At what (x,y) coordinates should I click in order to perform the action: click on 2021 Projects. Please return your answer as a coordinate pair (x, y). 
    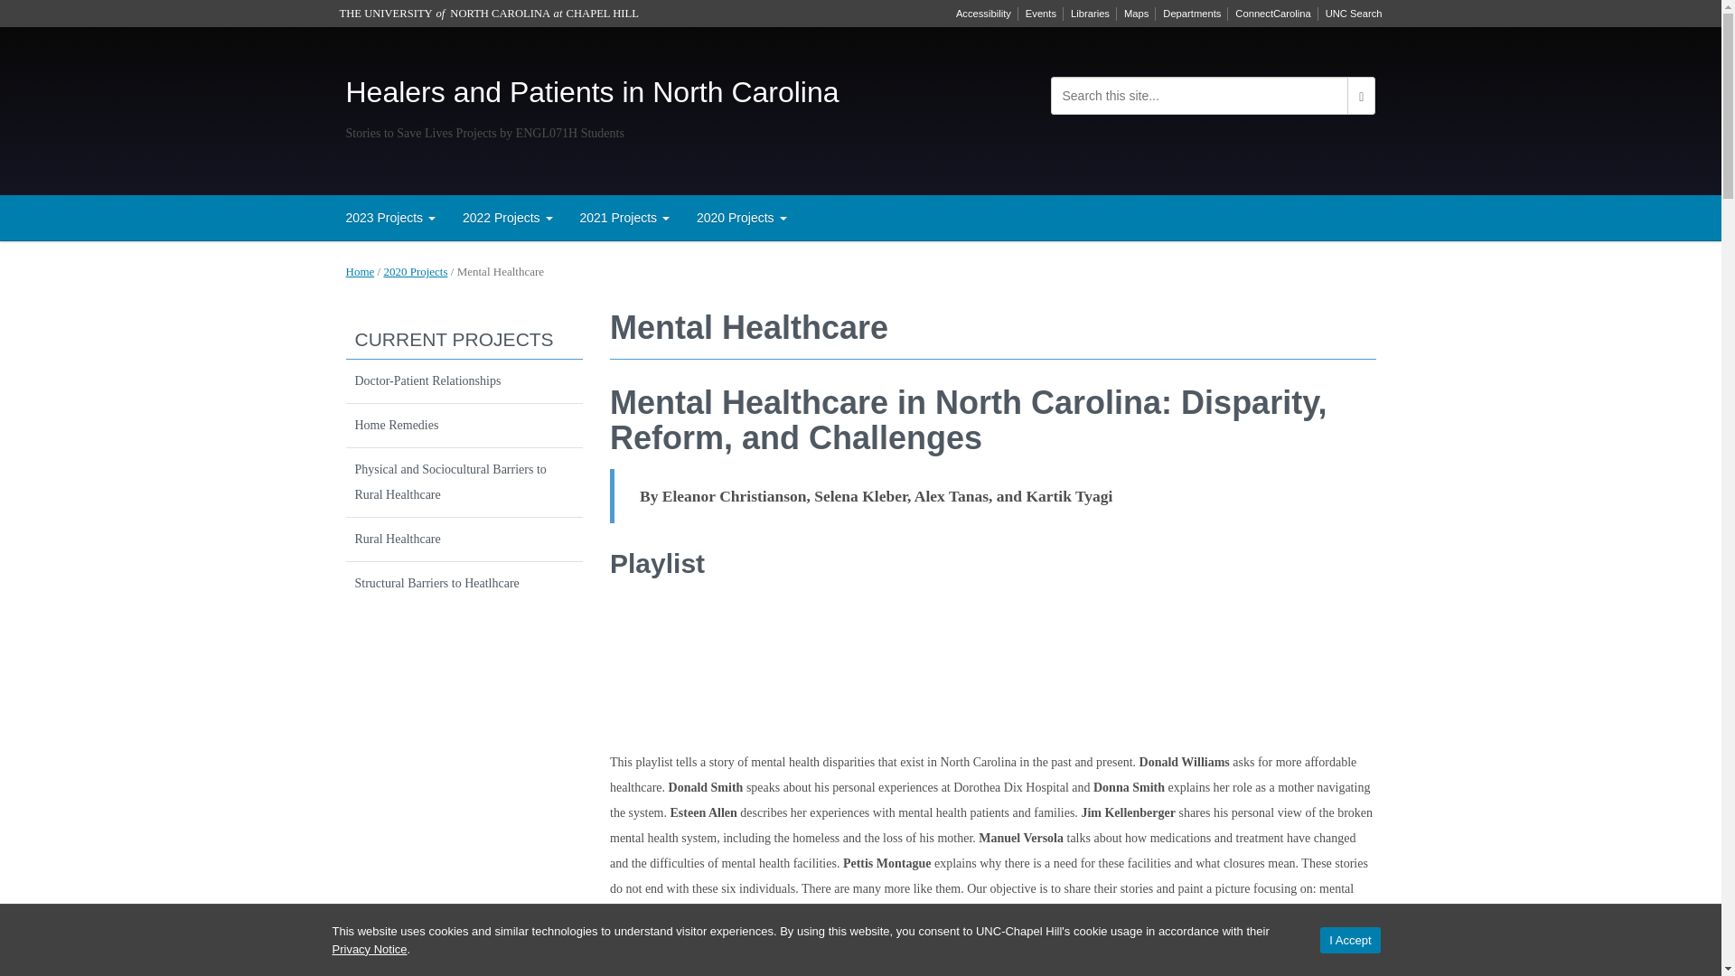
    Looking at the image, I should click on (624, 217).